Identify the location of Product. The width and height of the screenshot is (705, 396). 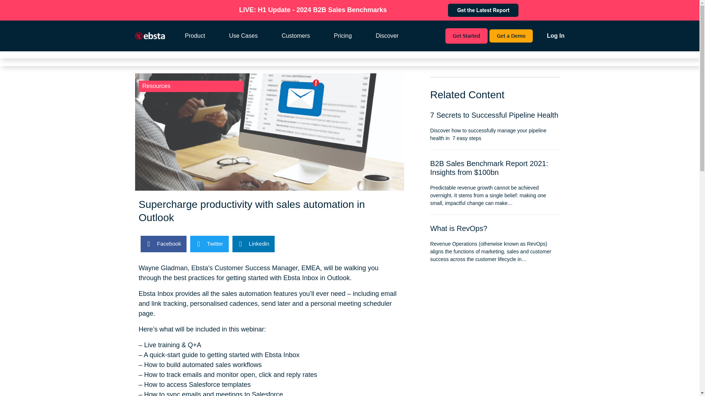
(201, 36).